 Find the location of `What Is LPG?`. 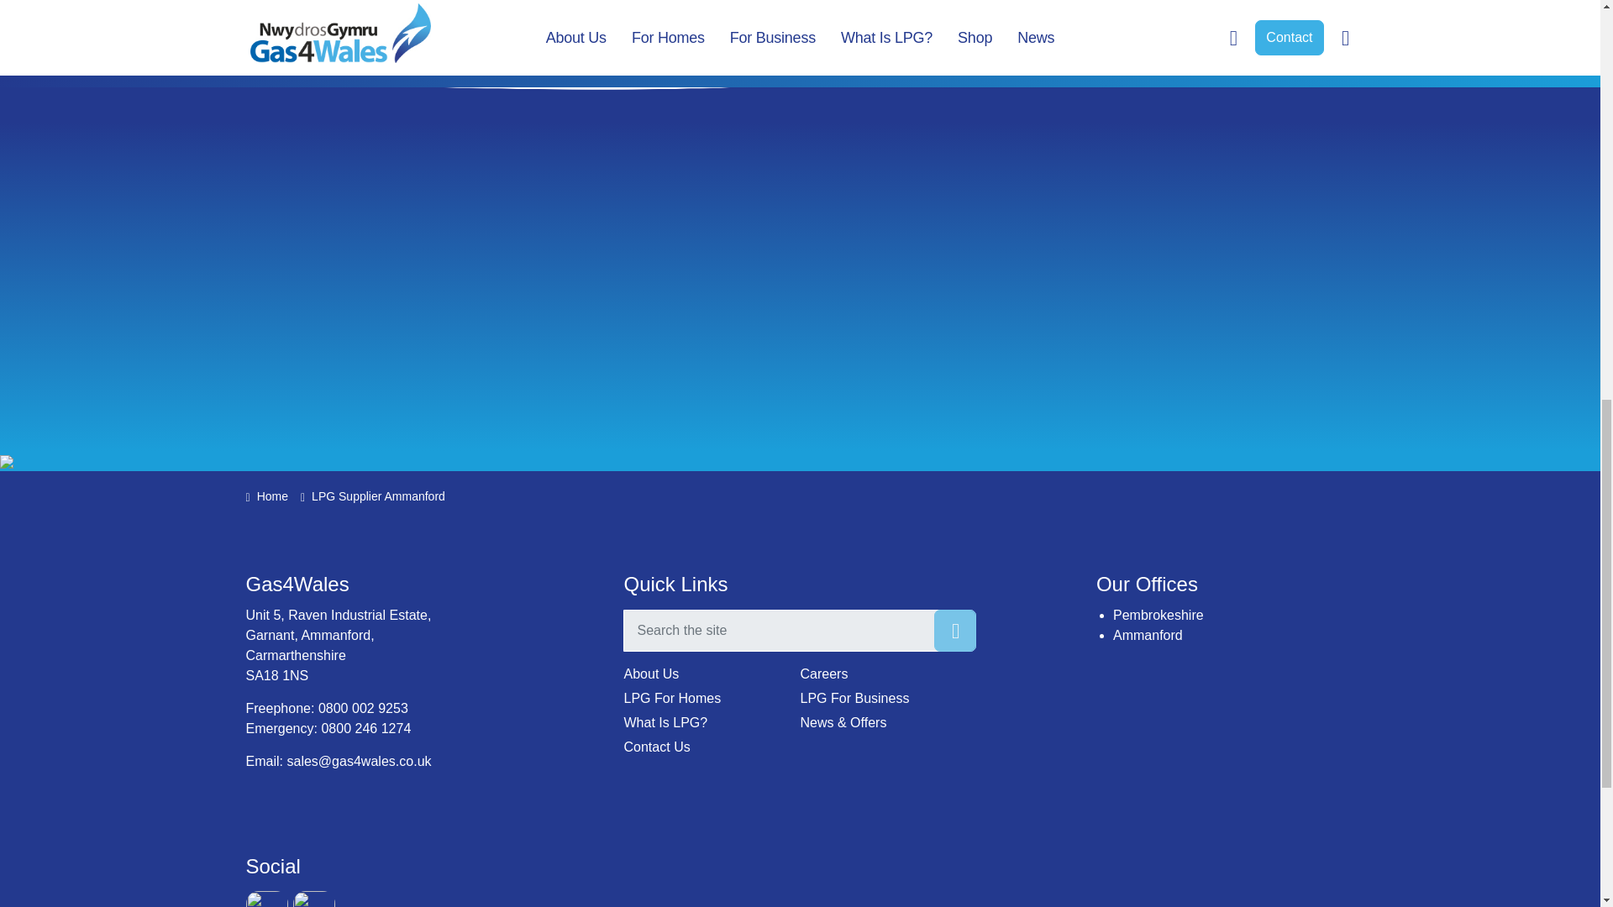

What Is LPG? is located at coordinates (711, 722).